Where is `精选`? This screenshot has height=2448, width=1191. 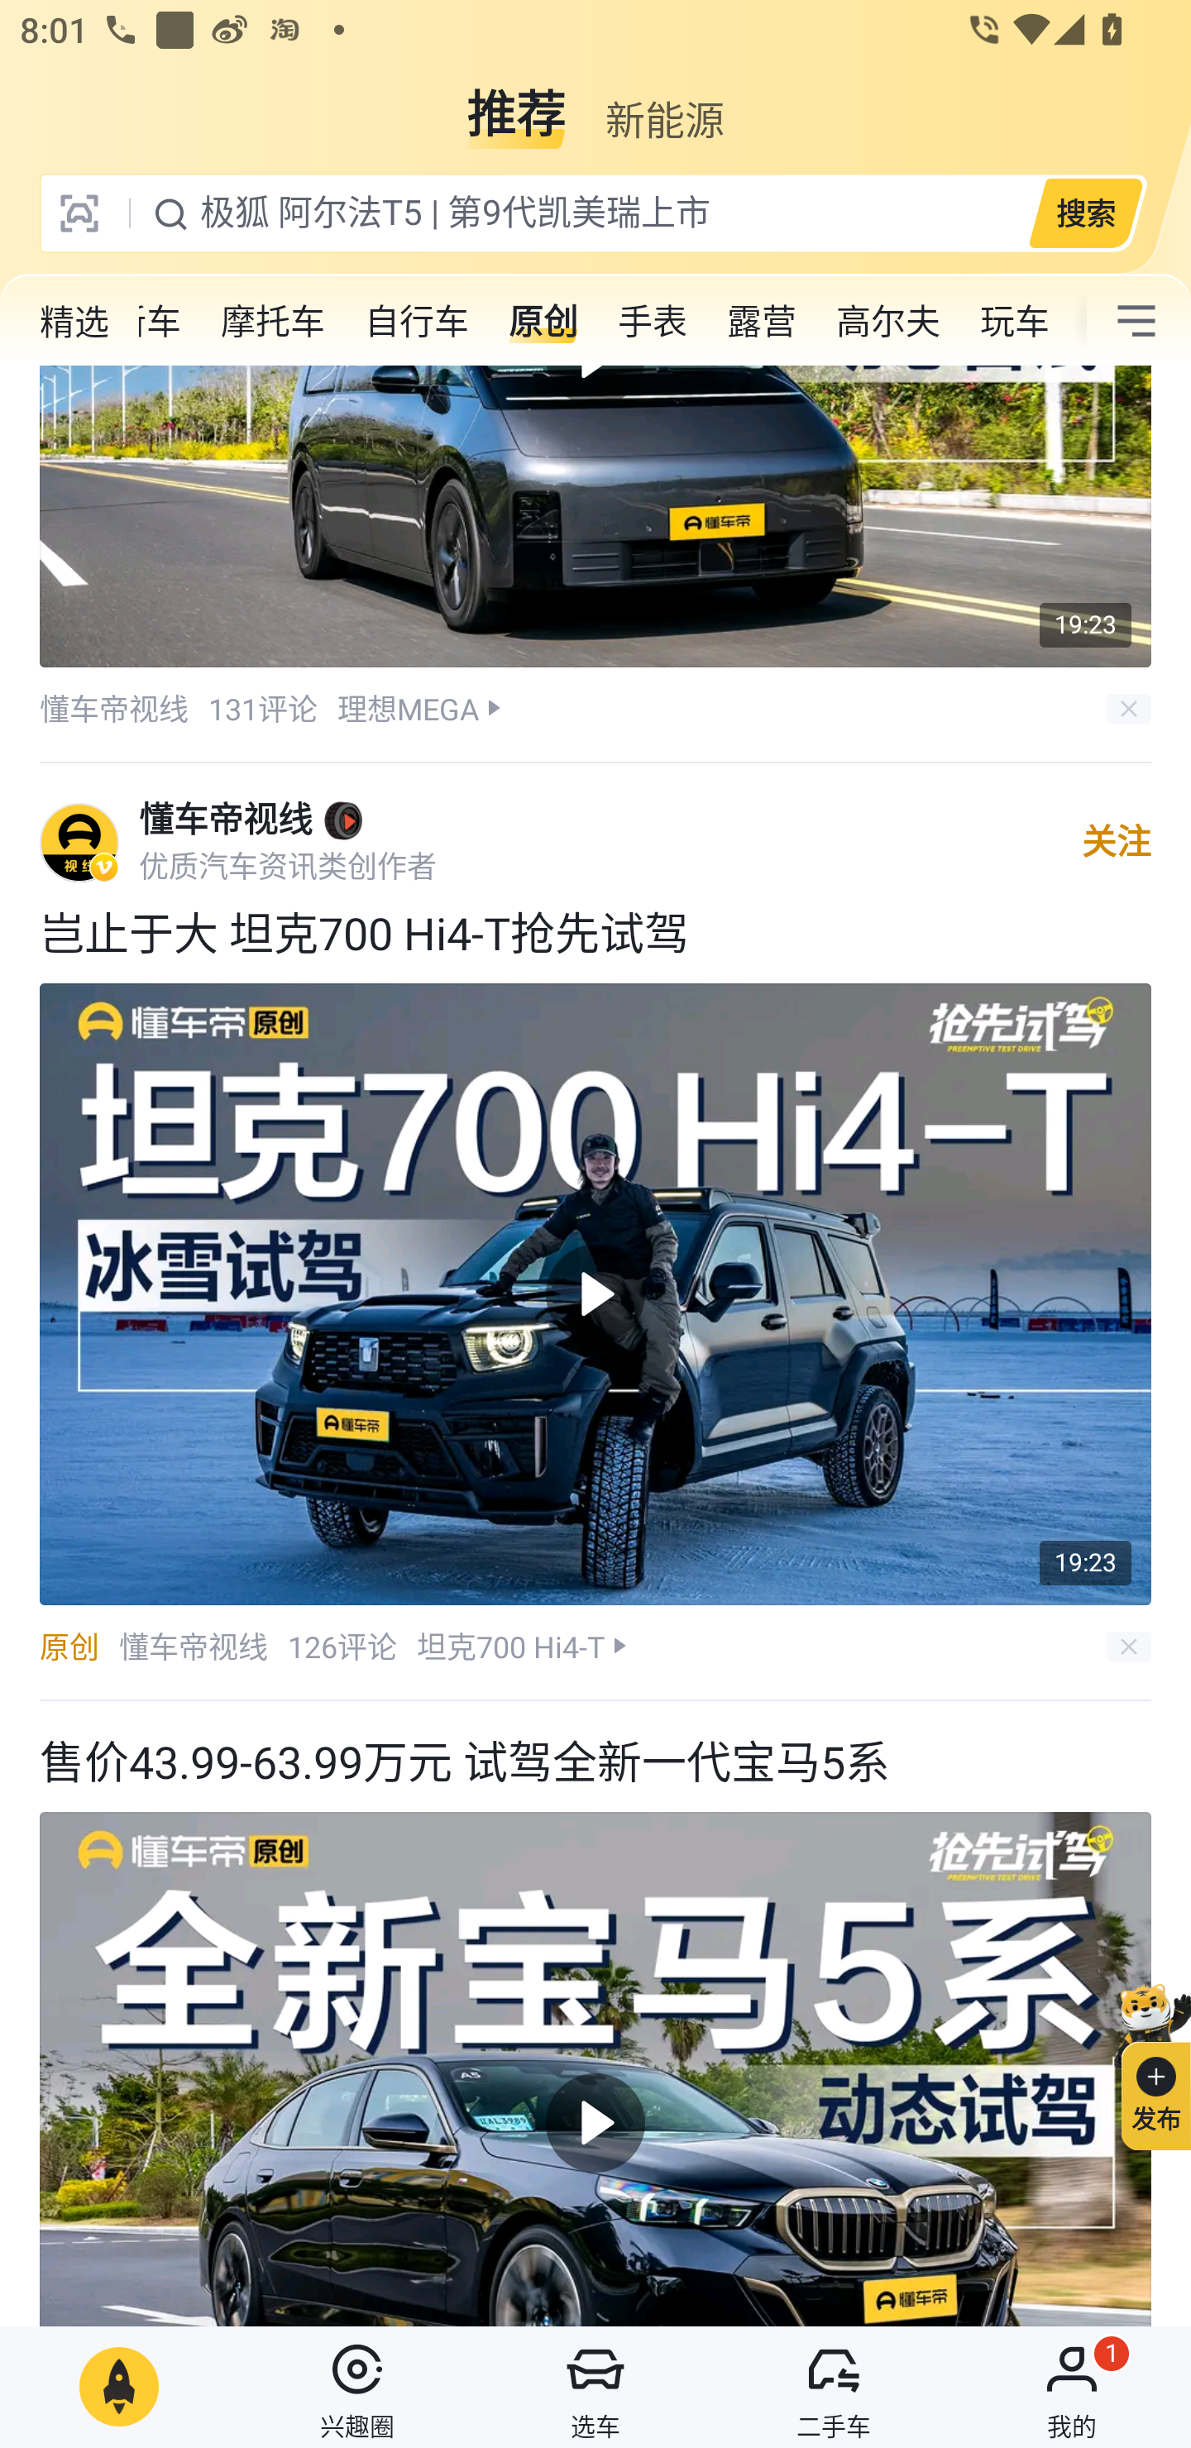
精选 is located at coordinates (74, 322).